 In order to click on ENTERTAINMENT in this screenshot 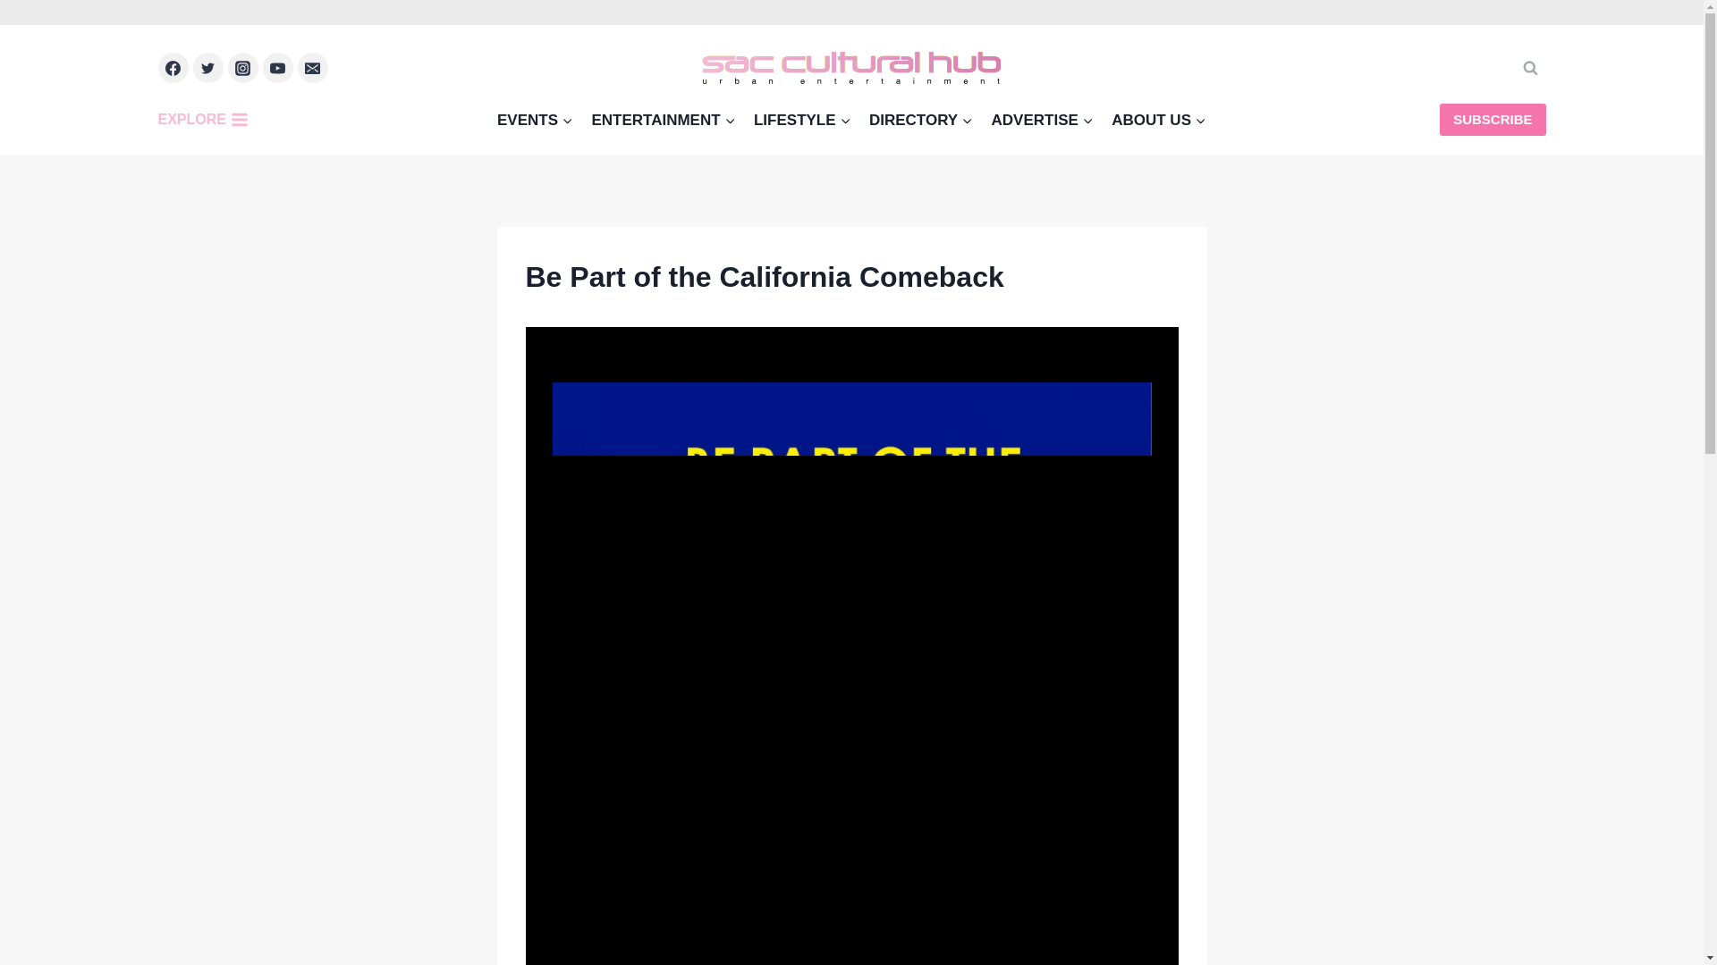, I will do `click(664, 119)`.